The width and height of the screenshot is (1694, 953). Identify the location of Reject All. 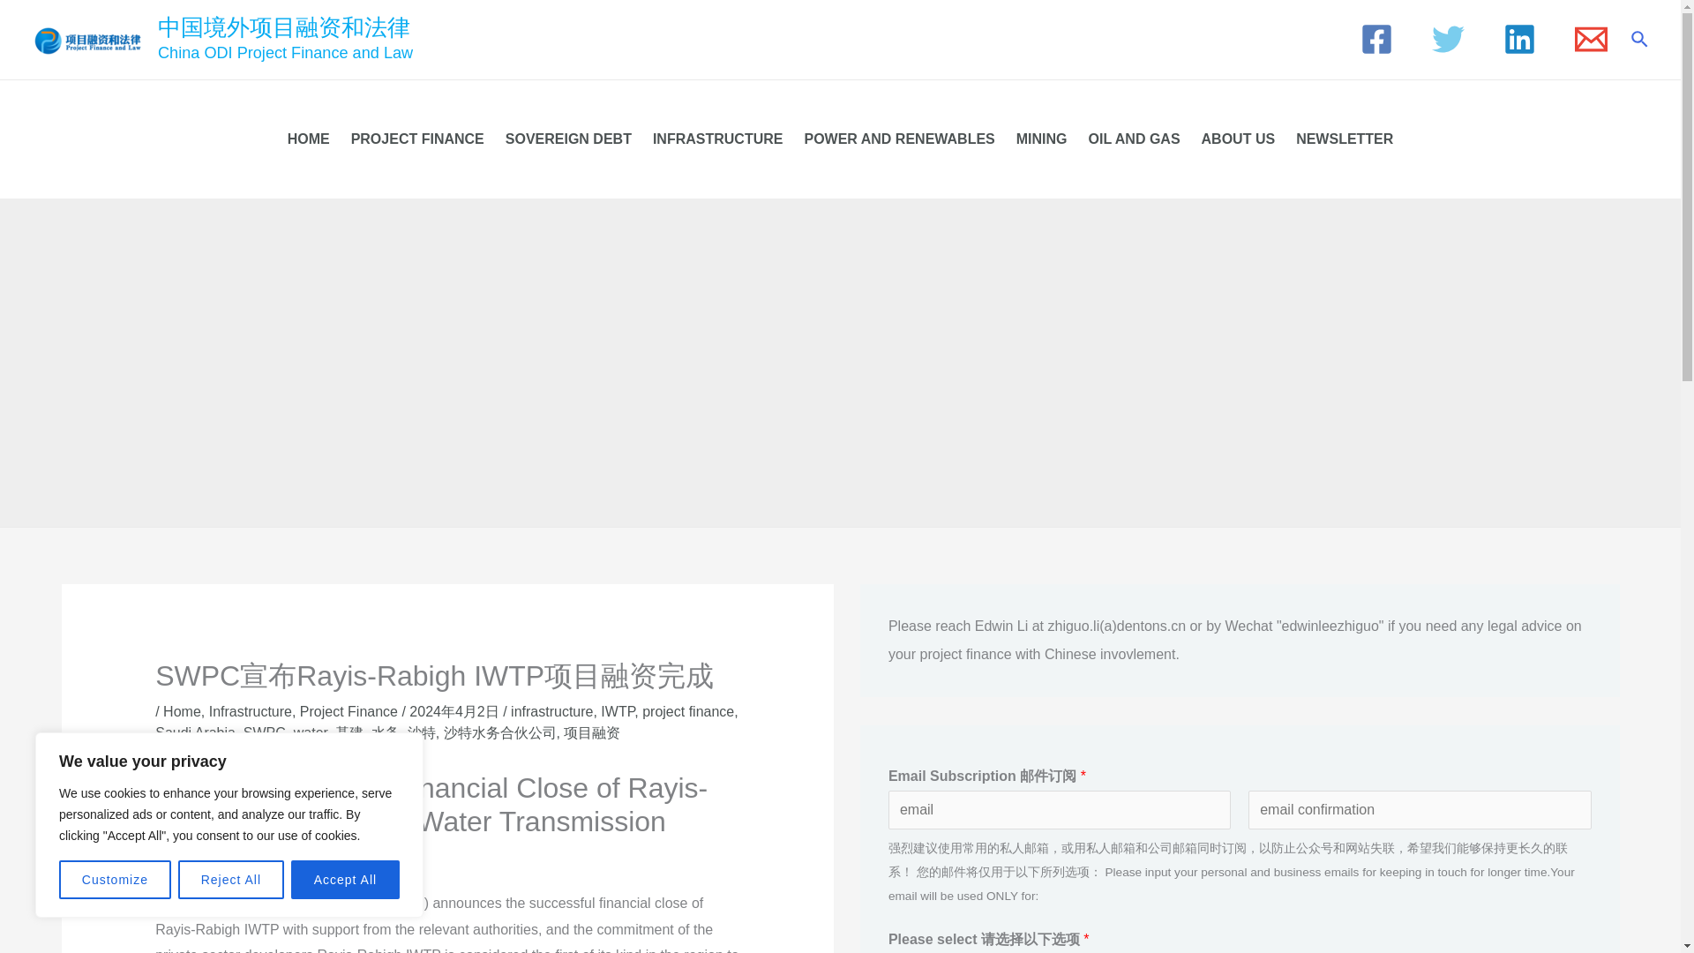
(231, 880).